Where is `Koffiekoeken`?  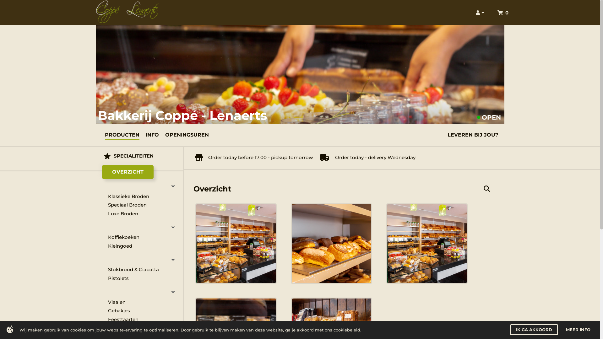 Koffiekoeken is located at coordinates (144, 237).